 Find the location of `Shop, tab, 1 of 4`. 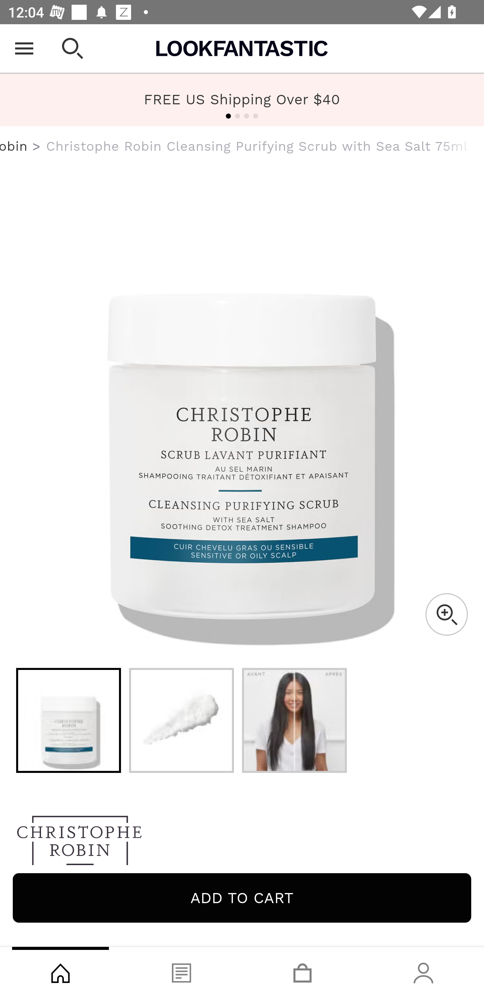

Shop, tab, 1 of 4 is located at coordinates (61, 971).